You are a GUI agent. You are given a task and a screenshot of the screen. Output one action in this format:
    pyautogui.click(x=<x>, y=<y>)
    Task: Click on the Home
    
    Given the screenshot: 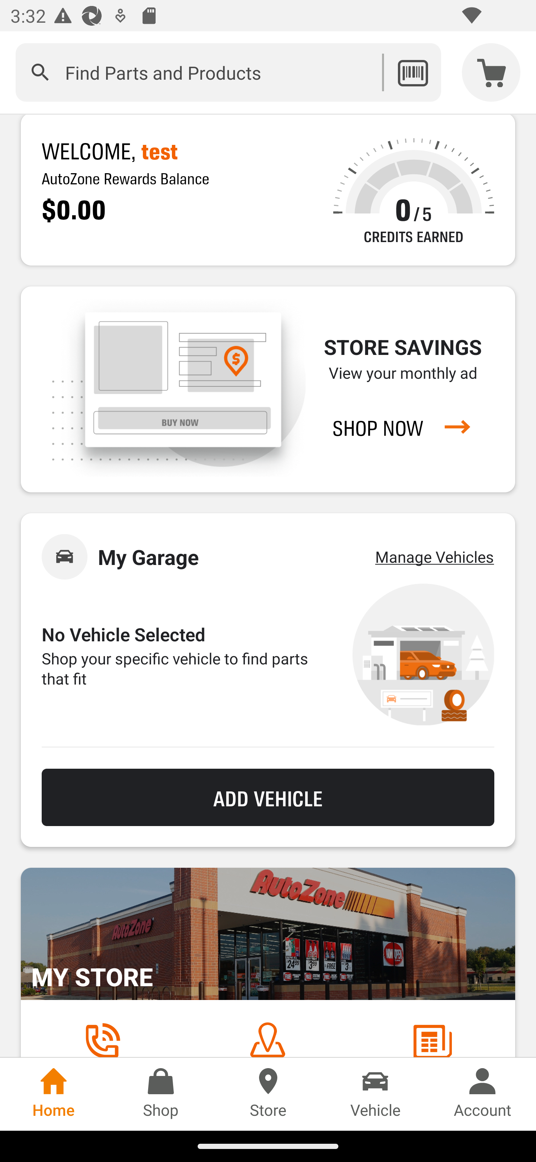 What is the action you would take?
    pyautogui.click(x=54, y=1094)
    